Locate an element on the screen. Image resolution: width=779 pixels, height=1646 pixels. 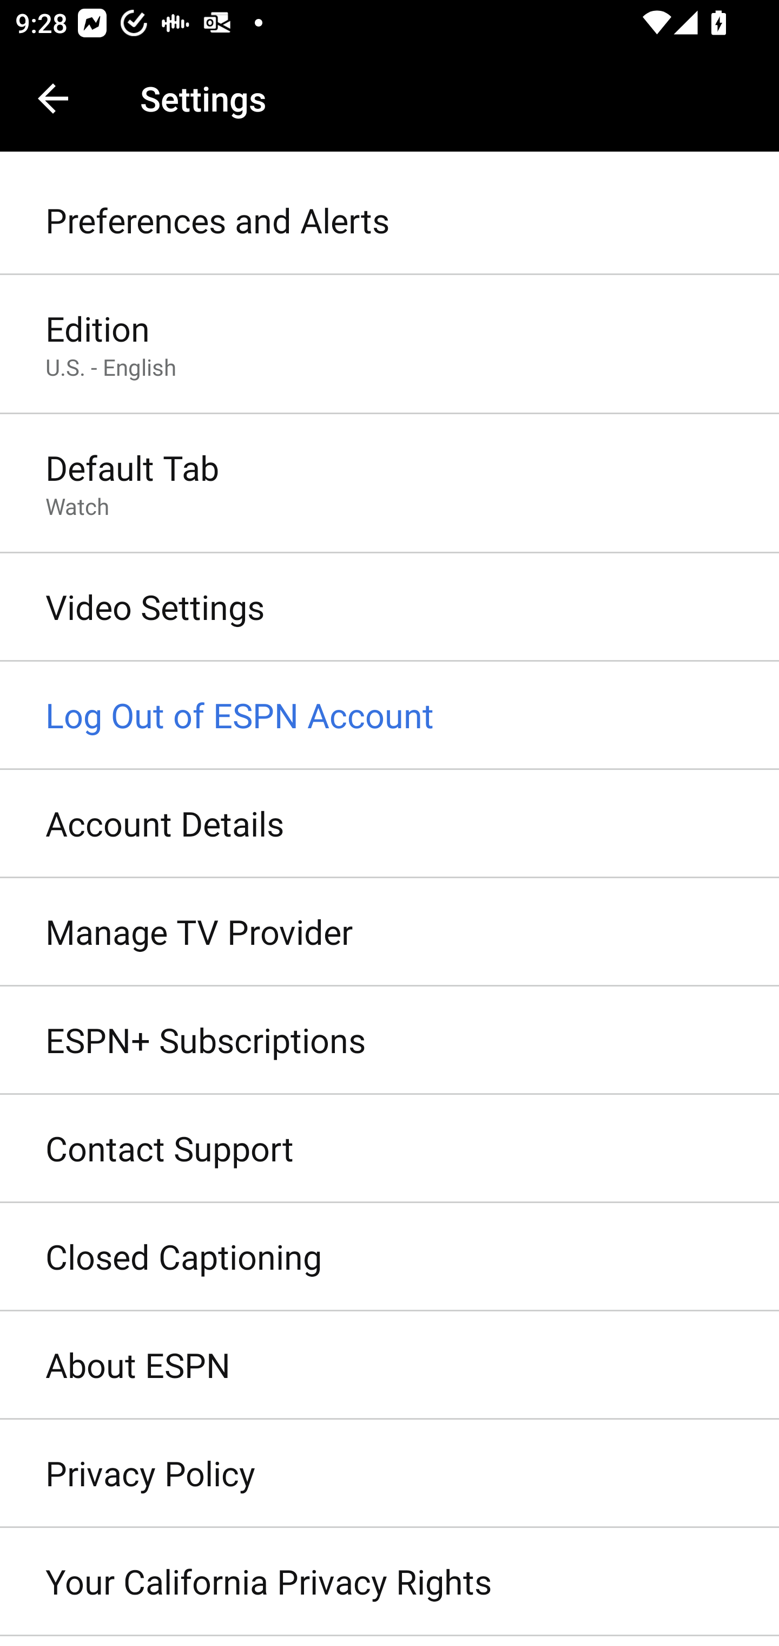
Preferences and Alerts is located at coordinates (389, 220).